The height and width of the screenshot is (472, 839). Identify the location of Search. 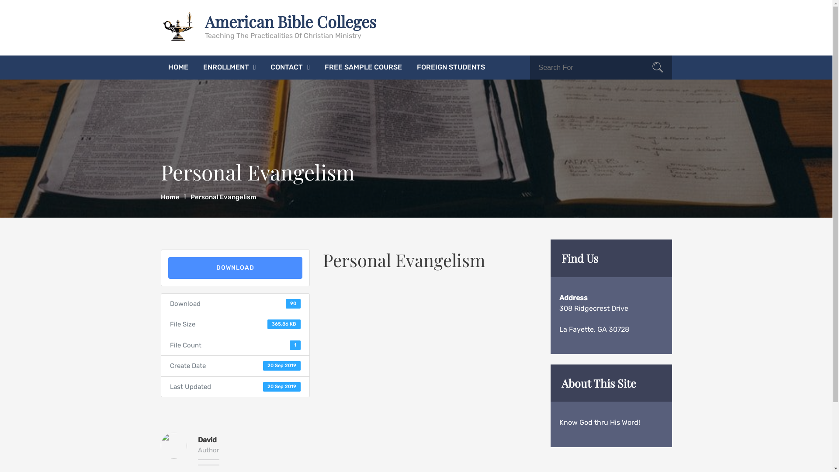
(657, 69).